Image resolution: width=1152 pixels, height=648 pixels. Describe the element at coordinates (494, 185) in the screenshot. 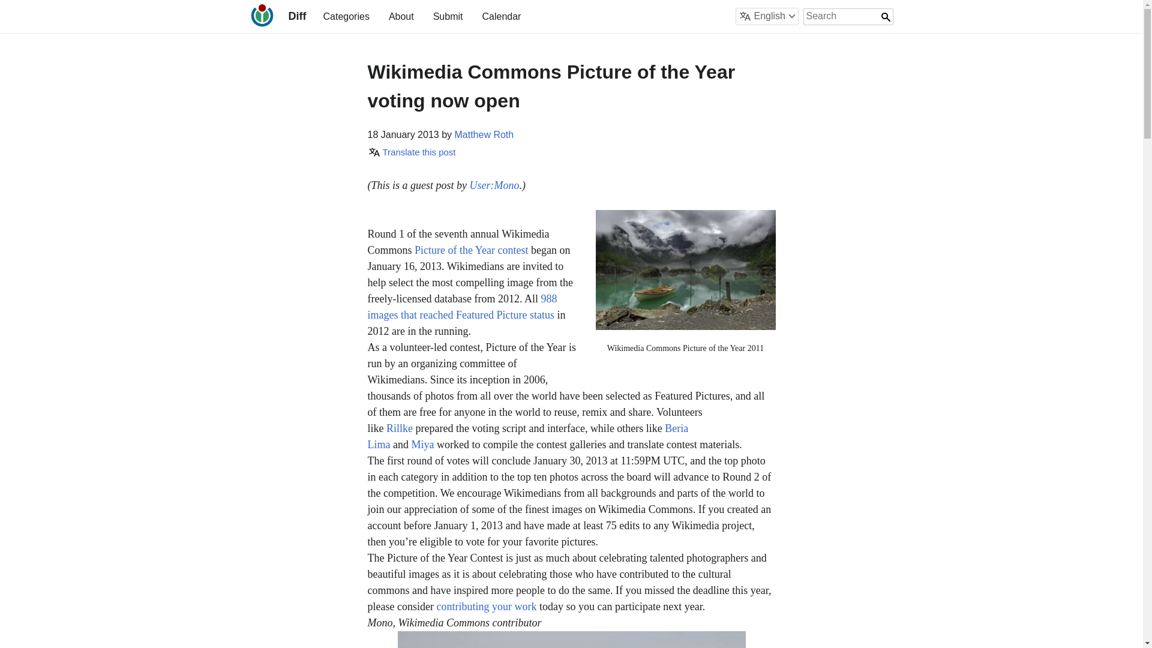

I see `User:Mono` at that location.